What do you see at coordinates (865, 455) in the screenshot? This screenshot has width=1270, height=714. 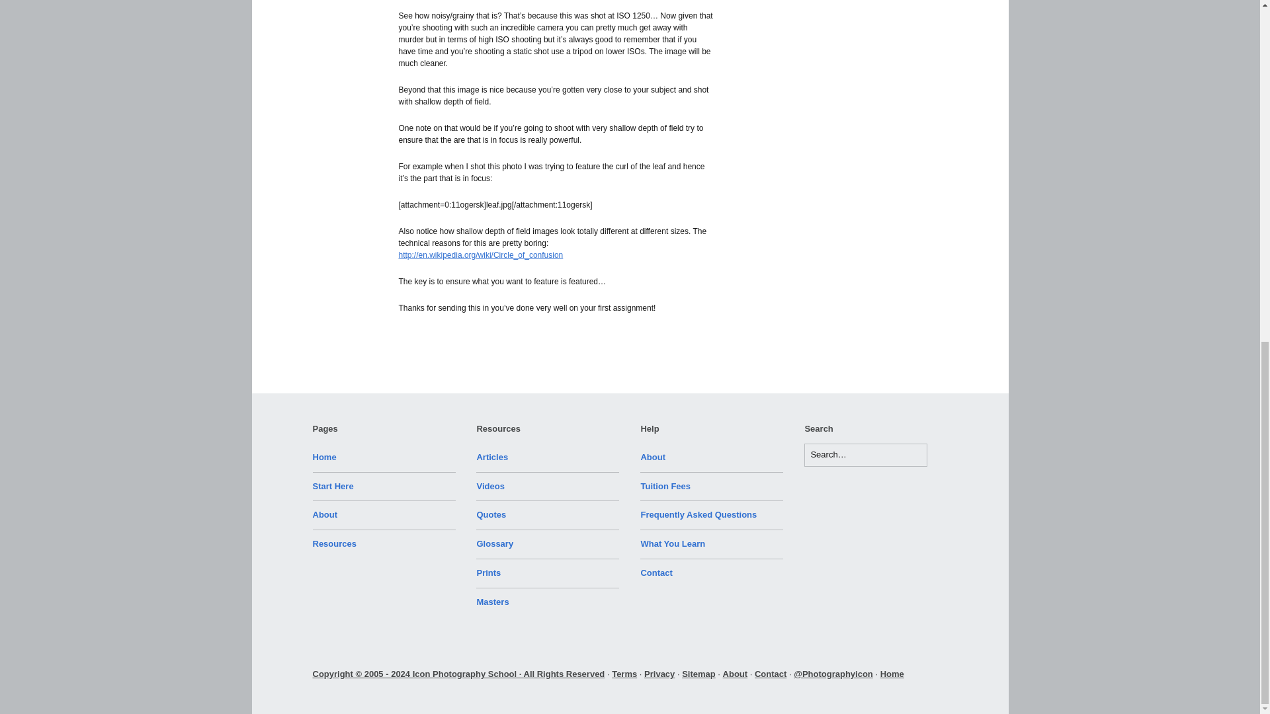 I see `Press Enter to submit your search` at bounding box center [865, 455].